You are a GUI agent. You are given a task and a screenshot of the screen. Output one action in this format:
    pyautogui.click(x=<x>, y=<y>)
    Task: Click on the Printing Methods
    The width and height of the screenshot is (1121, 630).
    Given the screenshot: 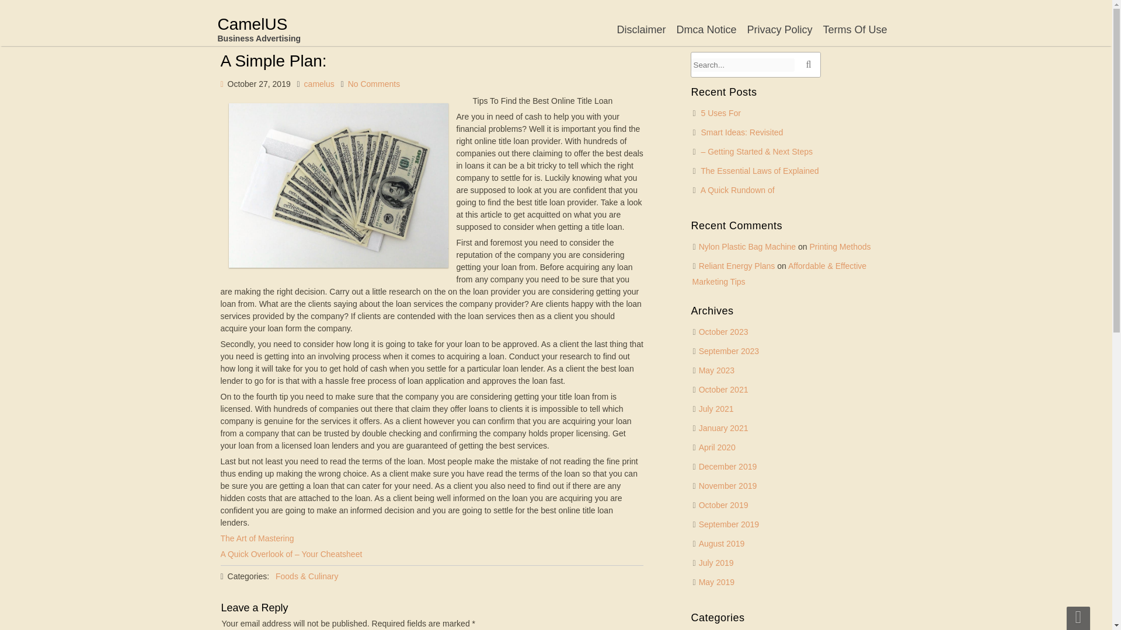 What is the action you would take?
    pyautogui.click(x=840, y=246)
    